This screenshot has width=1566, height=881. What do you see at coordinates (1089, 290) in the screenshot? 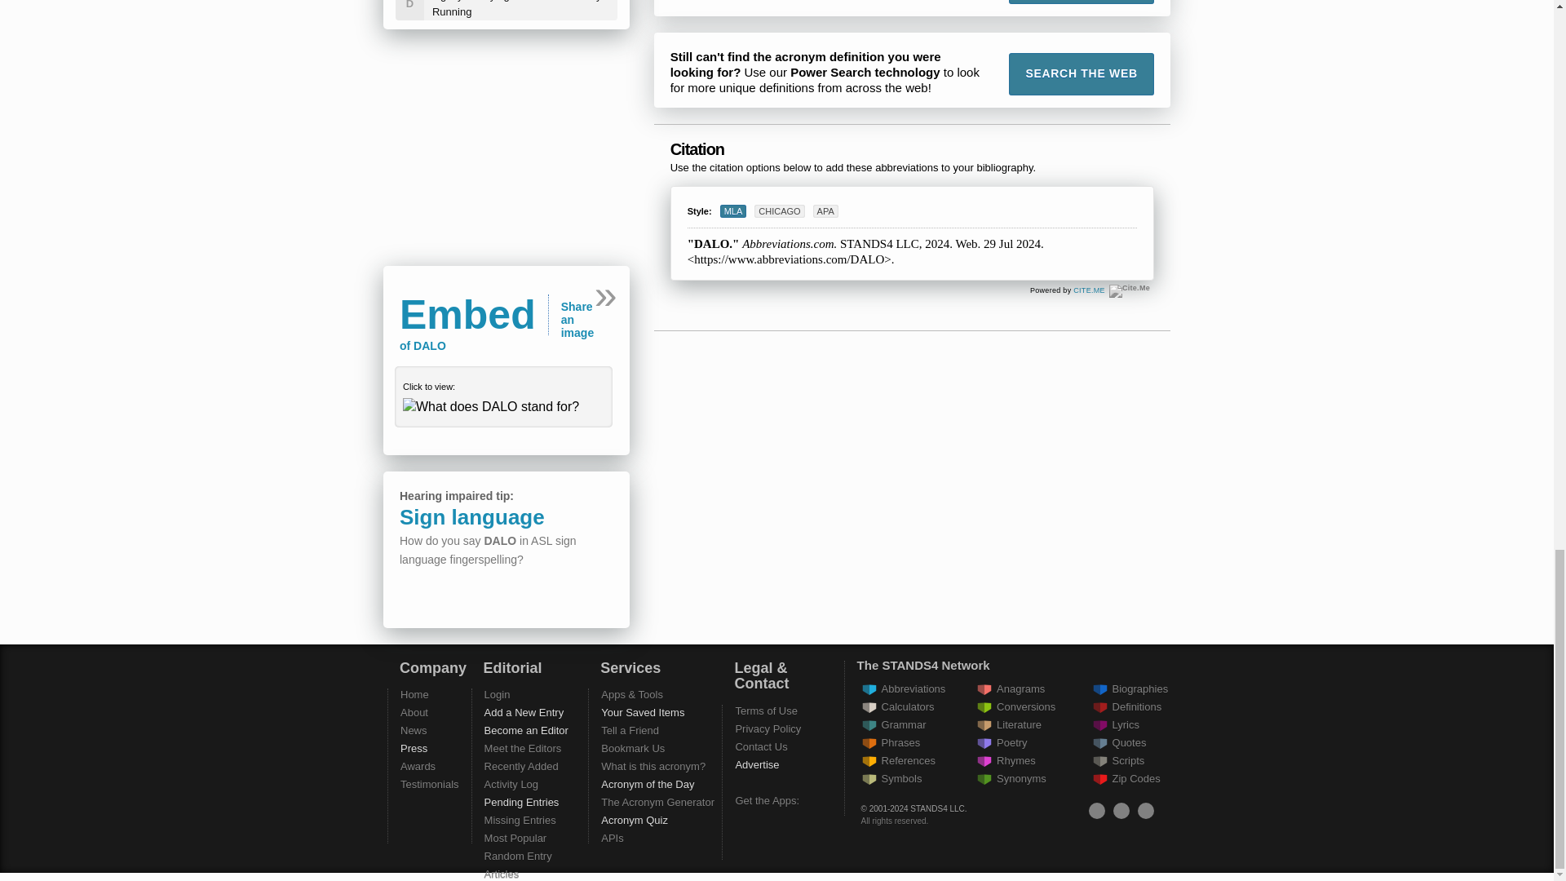
I see `Cite.Me` at bounding box center [1089, 290].